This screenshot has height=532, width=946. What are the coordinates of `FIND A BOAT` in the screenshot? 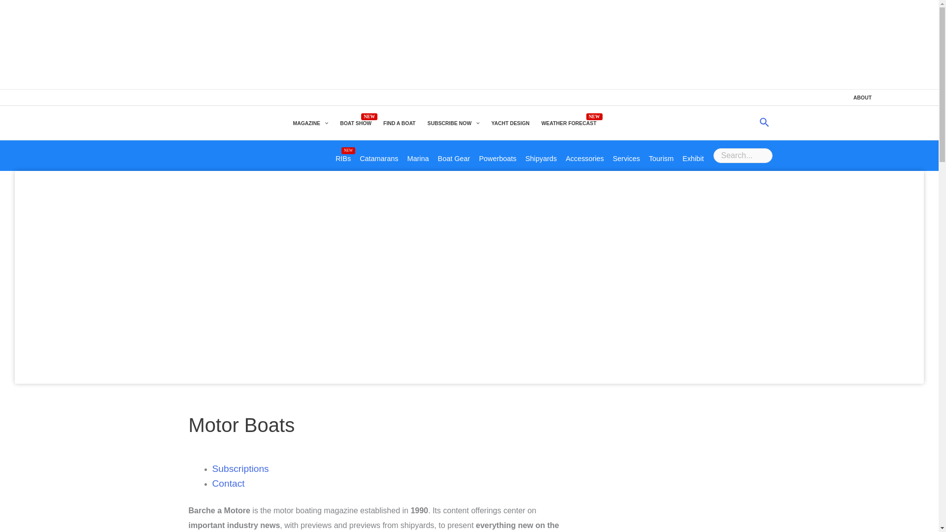 It's located at (399, 123).